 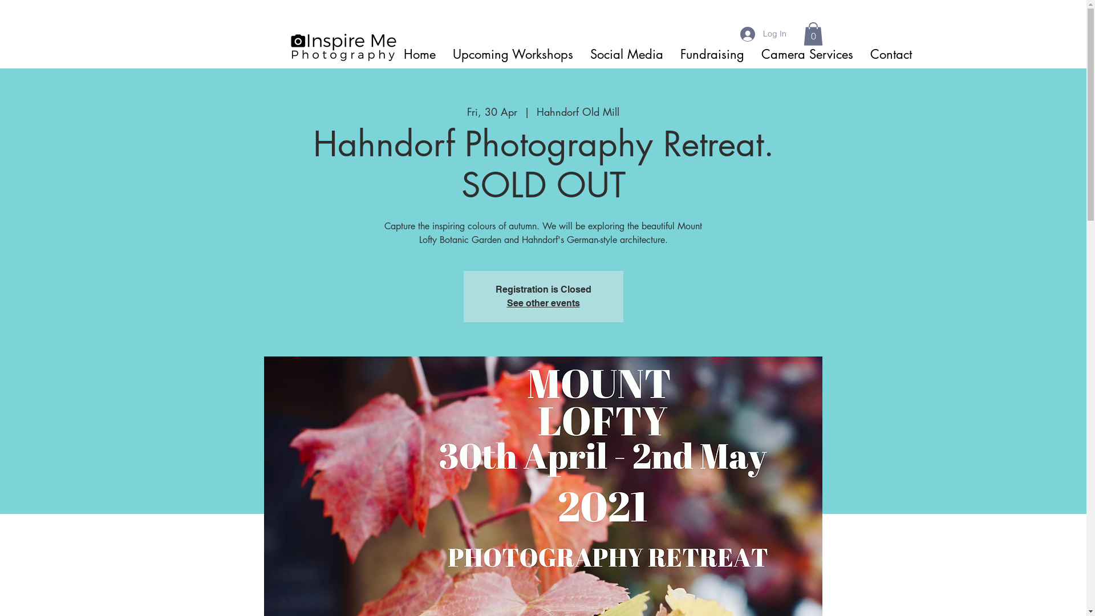 I want to click on Contact, so click(x=891, y=54).